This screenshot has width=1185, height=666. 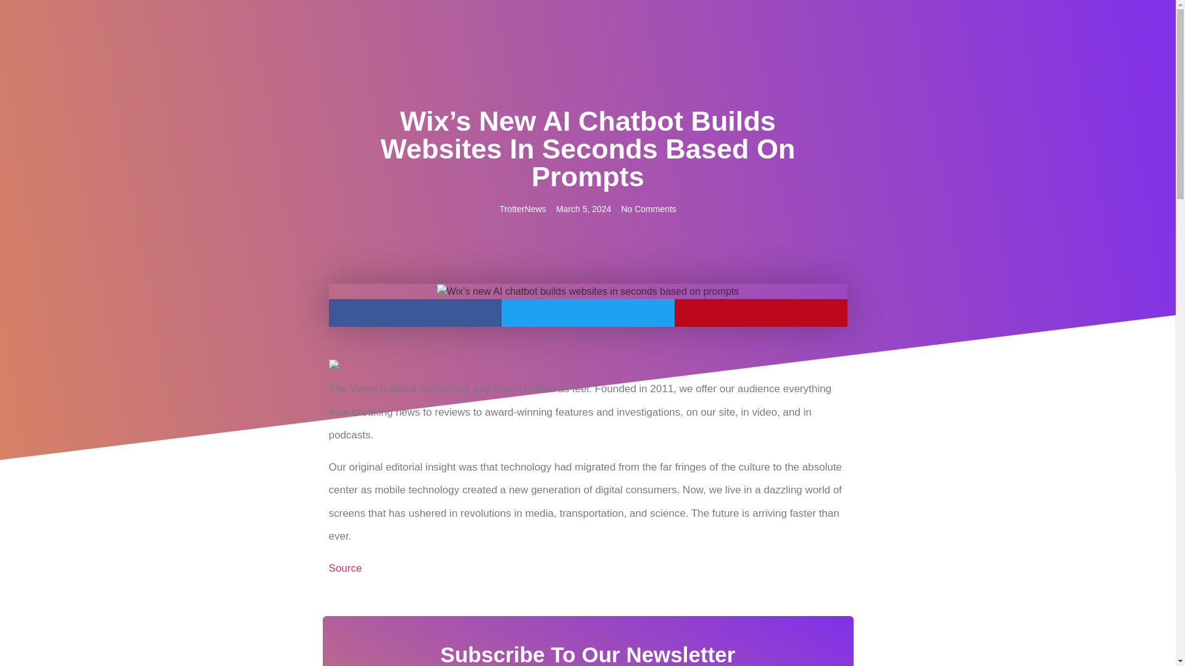 I want to click on March 5, 2024, so click(x=583, y=209).